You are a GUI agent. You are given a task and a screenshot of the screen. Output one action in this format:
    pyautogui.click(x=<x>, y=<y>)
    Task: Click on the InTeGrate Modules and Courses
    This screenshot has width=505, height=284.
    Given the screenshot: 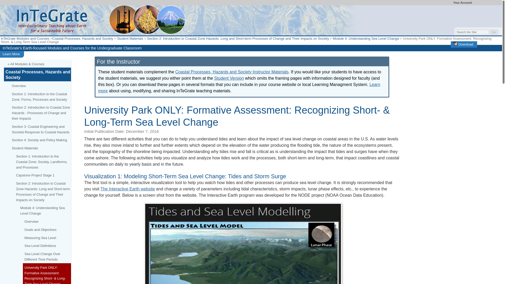 What is the action you would take?
    pyautogui.click(x=25, y=38)
    